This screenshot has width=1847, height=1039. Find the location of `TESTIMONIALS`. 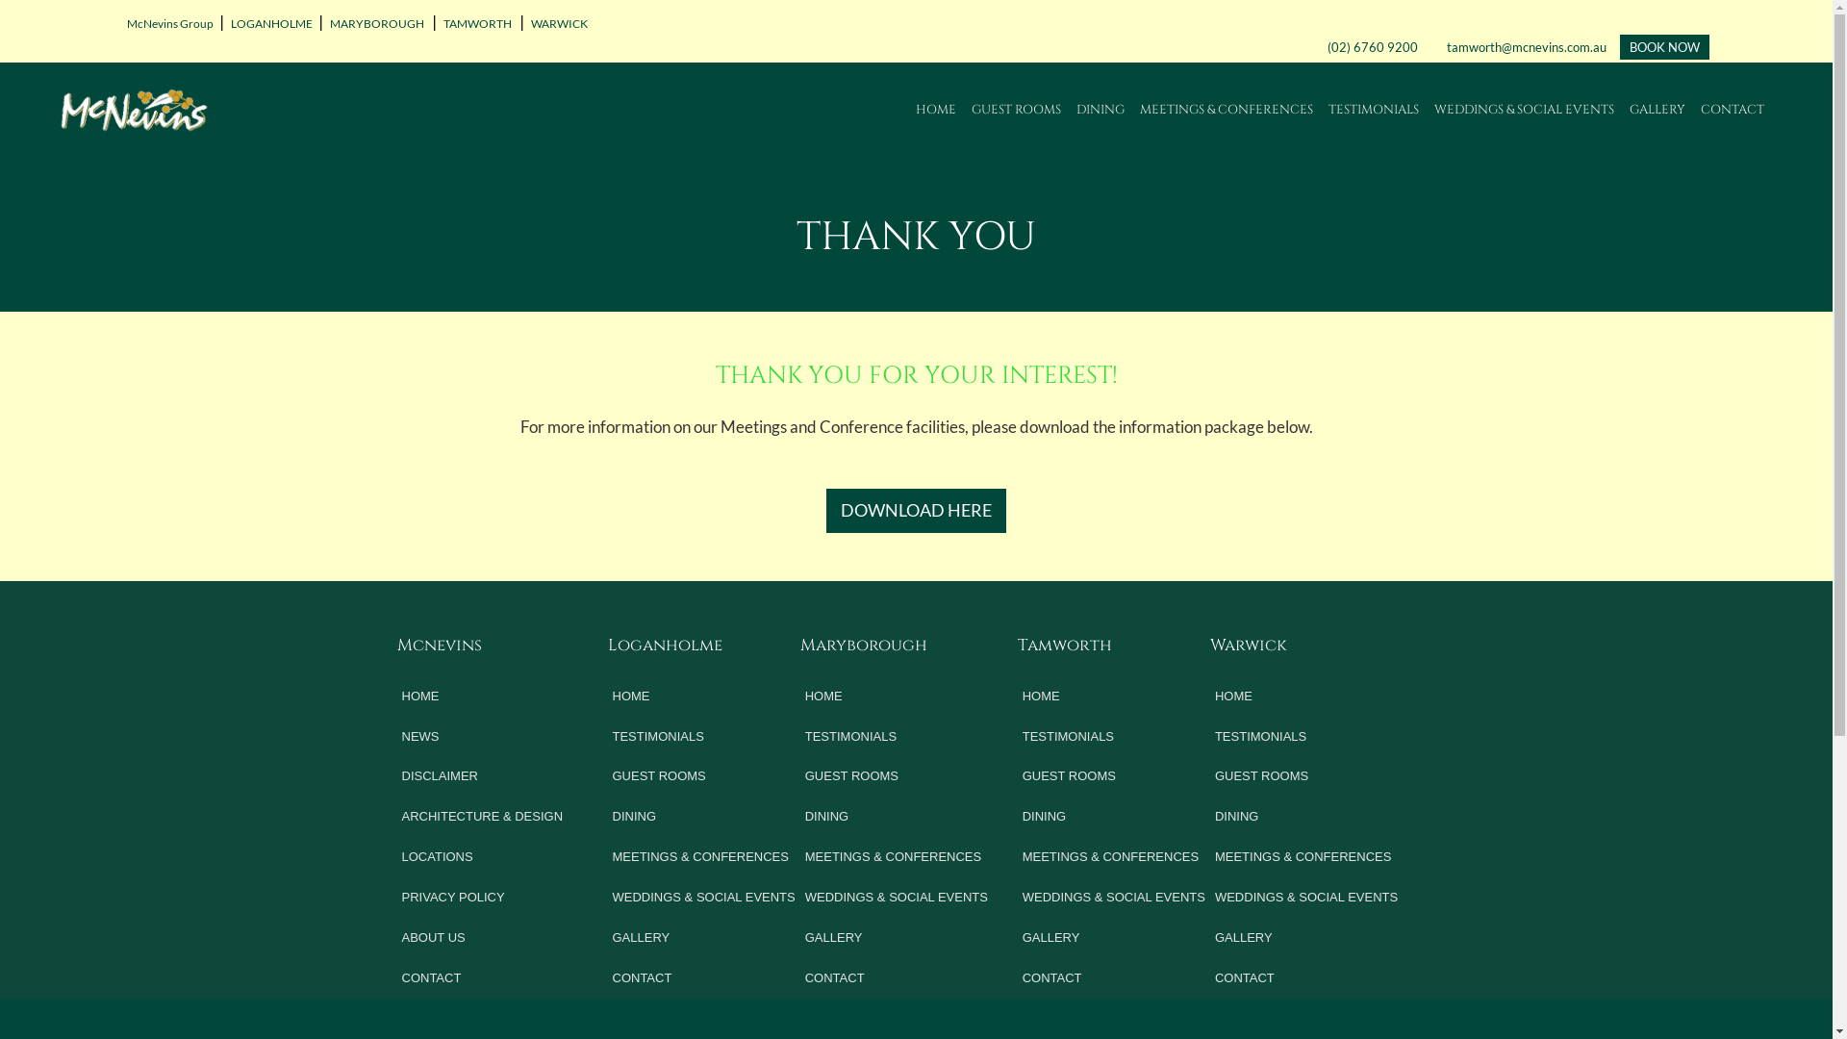

TESTIMONIALS is located at coordinates (1374, 110).